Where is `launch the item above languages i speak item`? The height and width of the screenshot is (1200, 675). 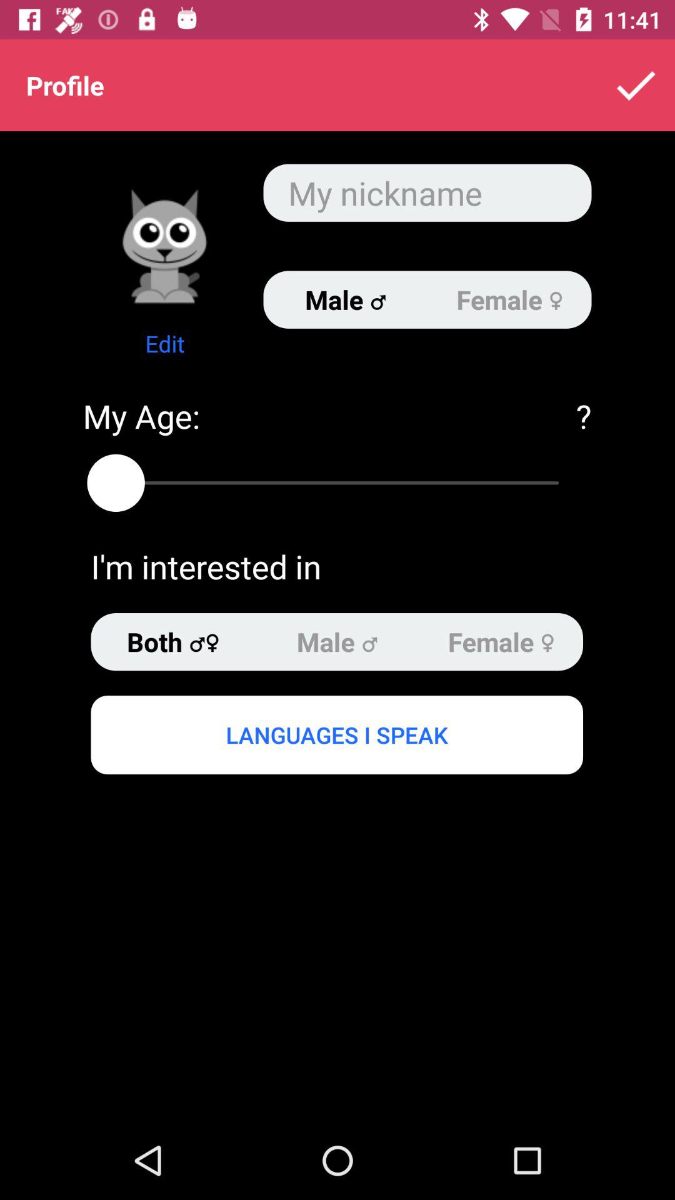
launch the item above languages i speak item is located at coordinates (172, 642).